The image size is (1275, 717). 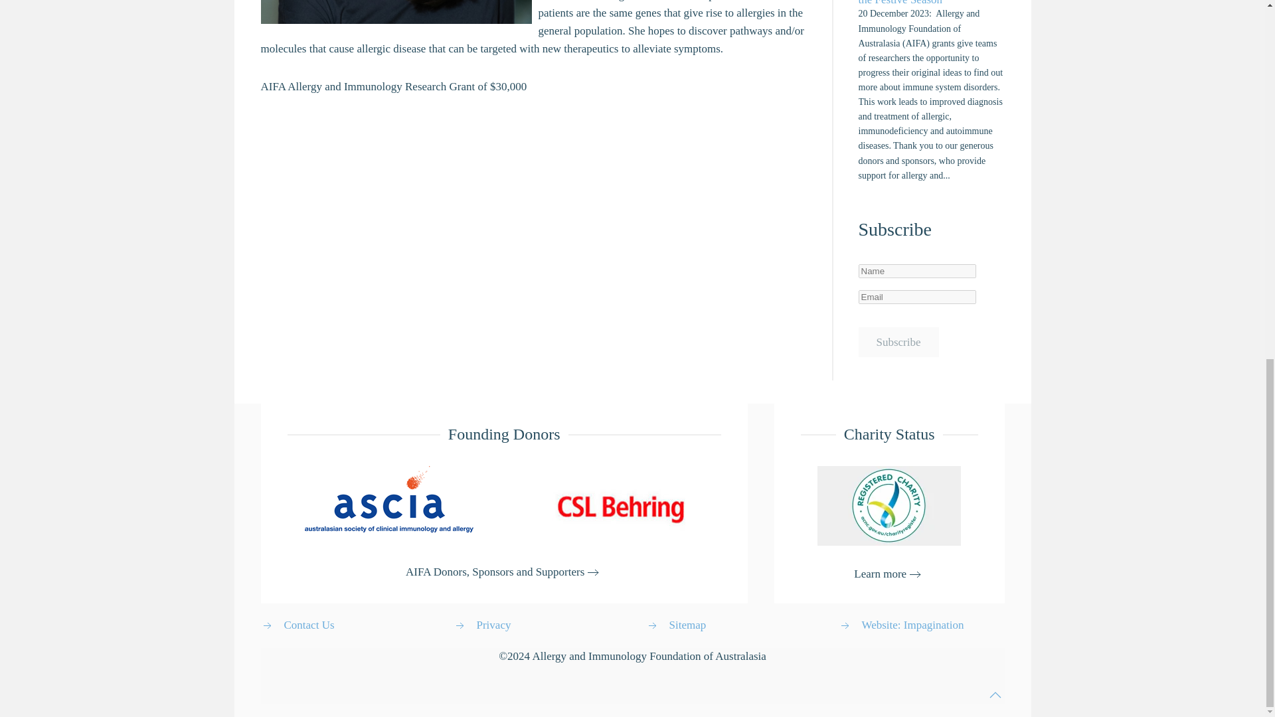 What do you see at coordinates (898, 341) in the screenshot?
I see `Subscribe` at bounding box center [898, 341].